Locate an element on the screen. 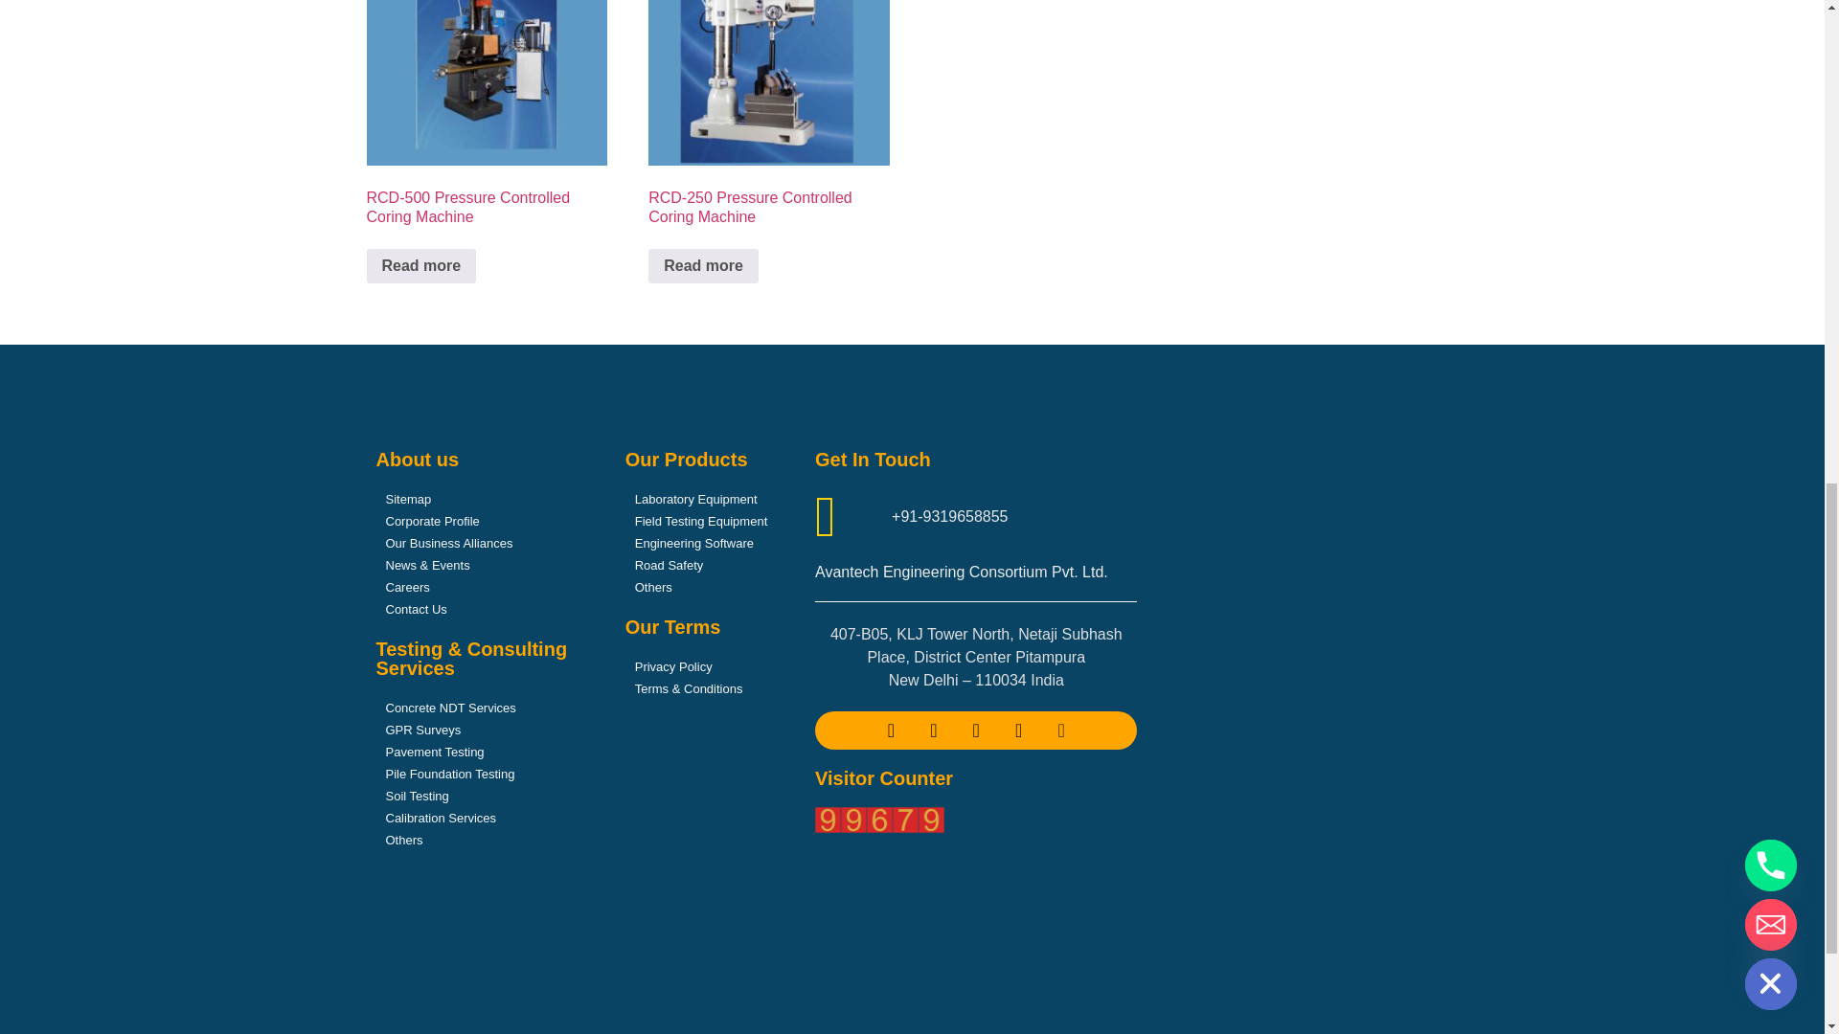  web counter is located at coordinates (879, 820).